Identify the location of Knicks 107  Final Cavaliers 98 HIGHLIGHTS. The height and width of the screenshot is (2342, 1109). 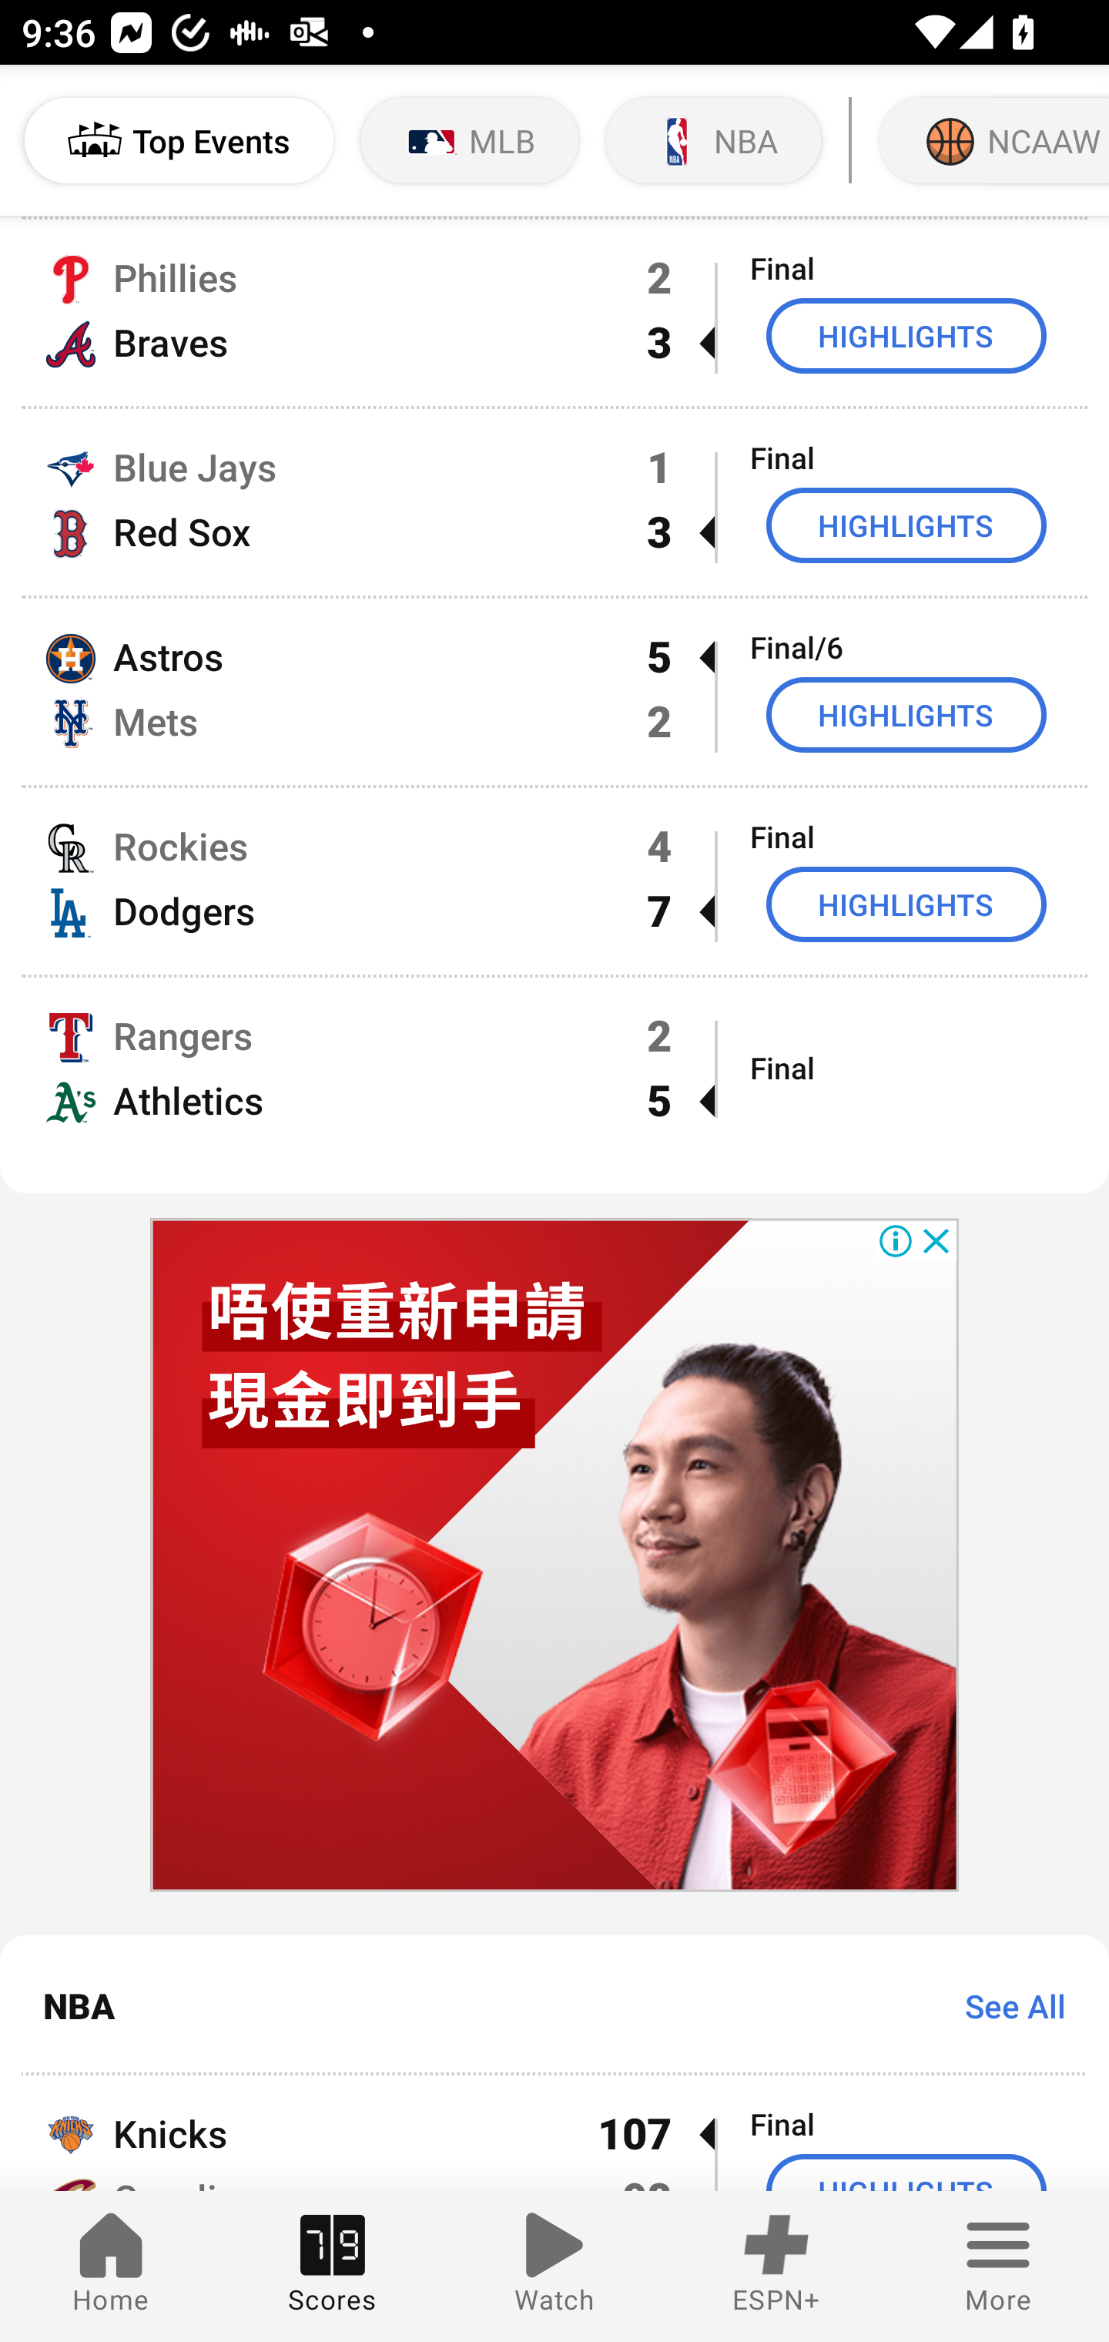
(554, 2133).